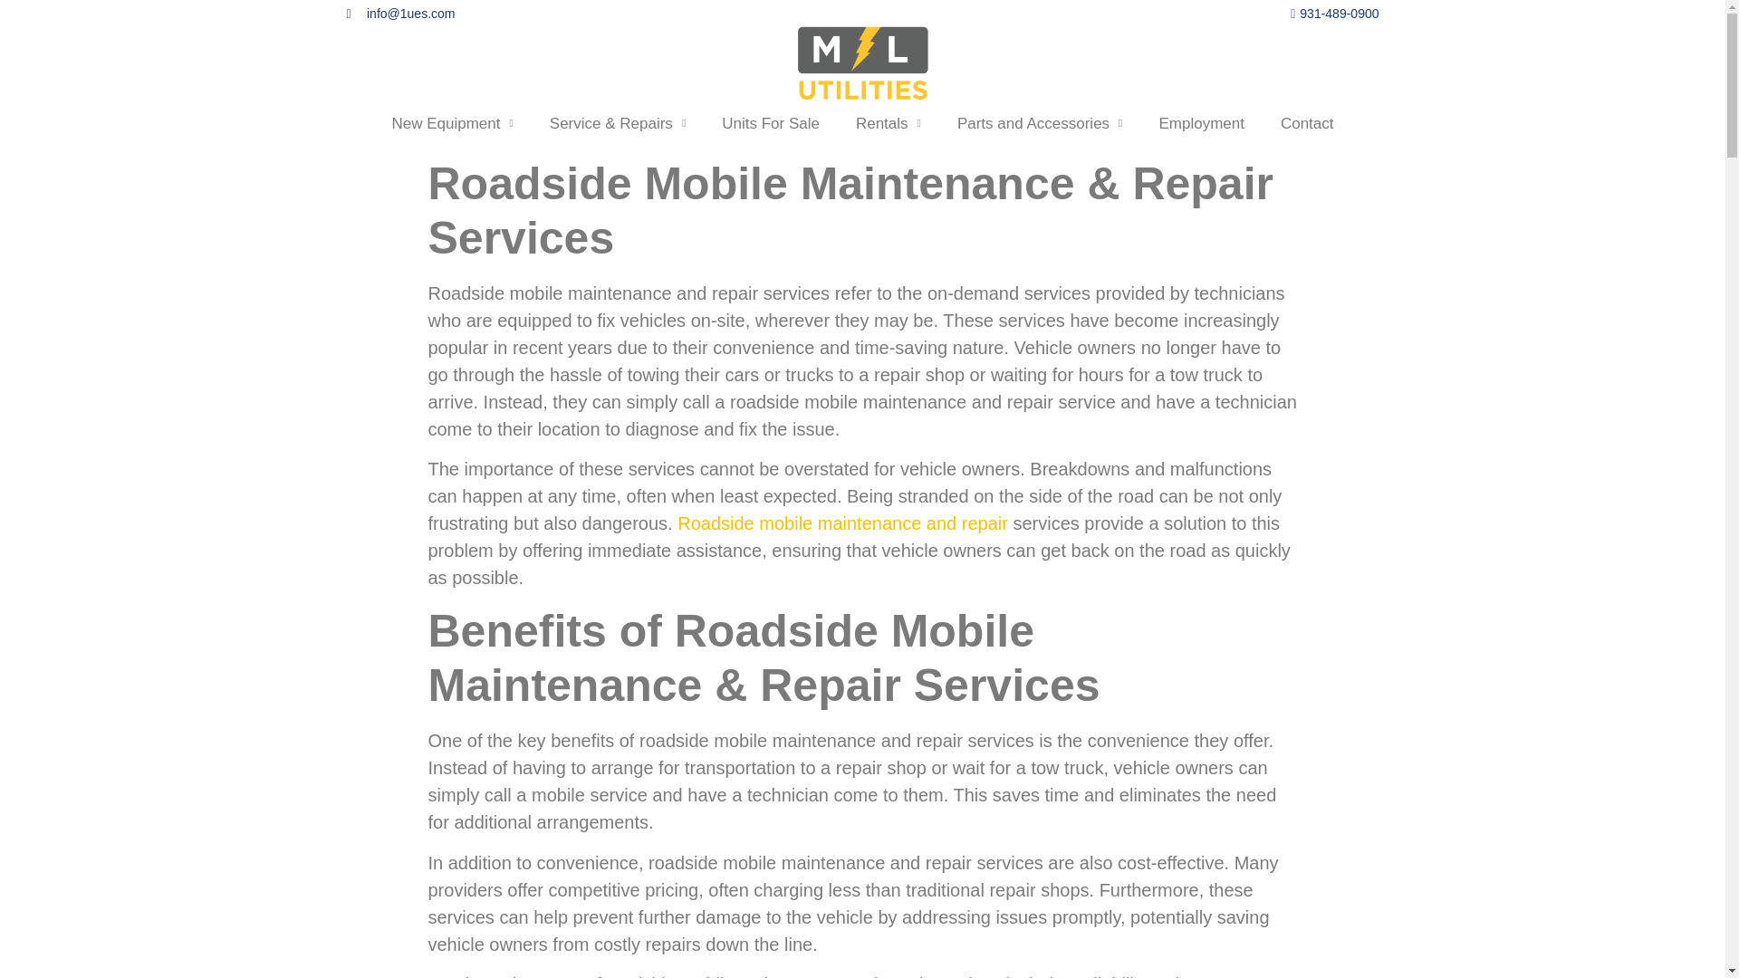 This screenshot has height=978, width=1739. What do you see at coordinates (1201, 123) in the screenshot?
I see `Employment` at bounding box center [1201, 123].